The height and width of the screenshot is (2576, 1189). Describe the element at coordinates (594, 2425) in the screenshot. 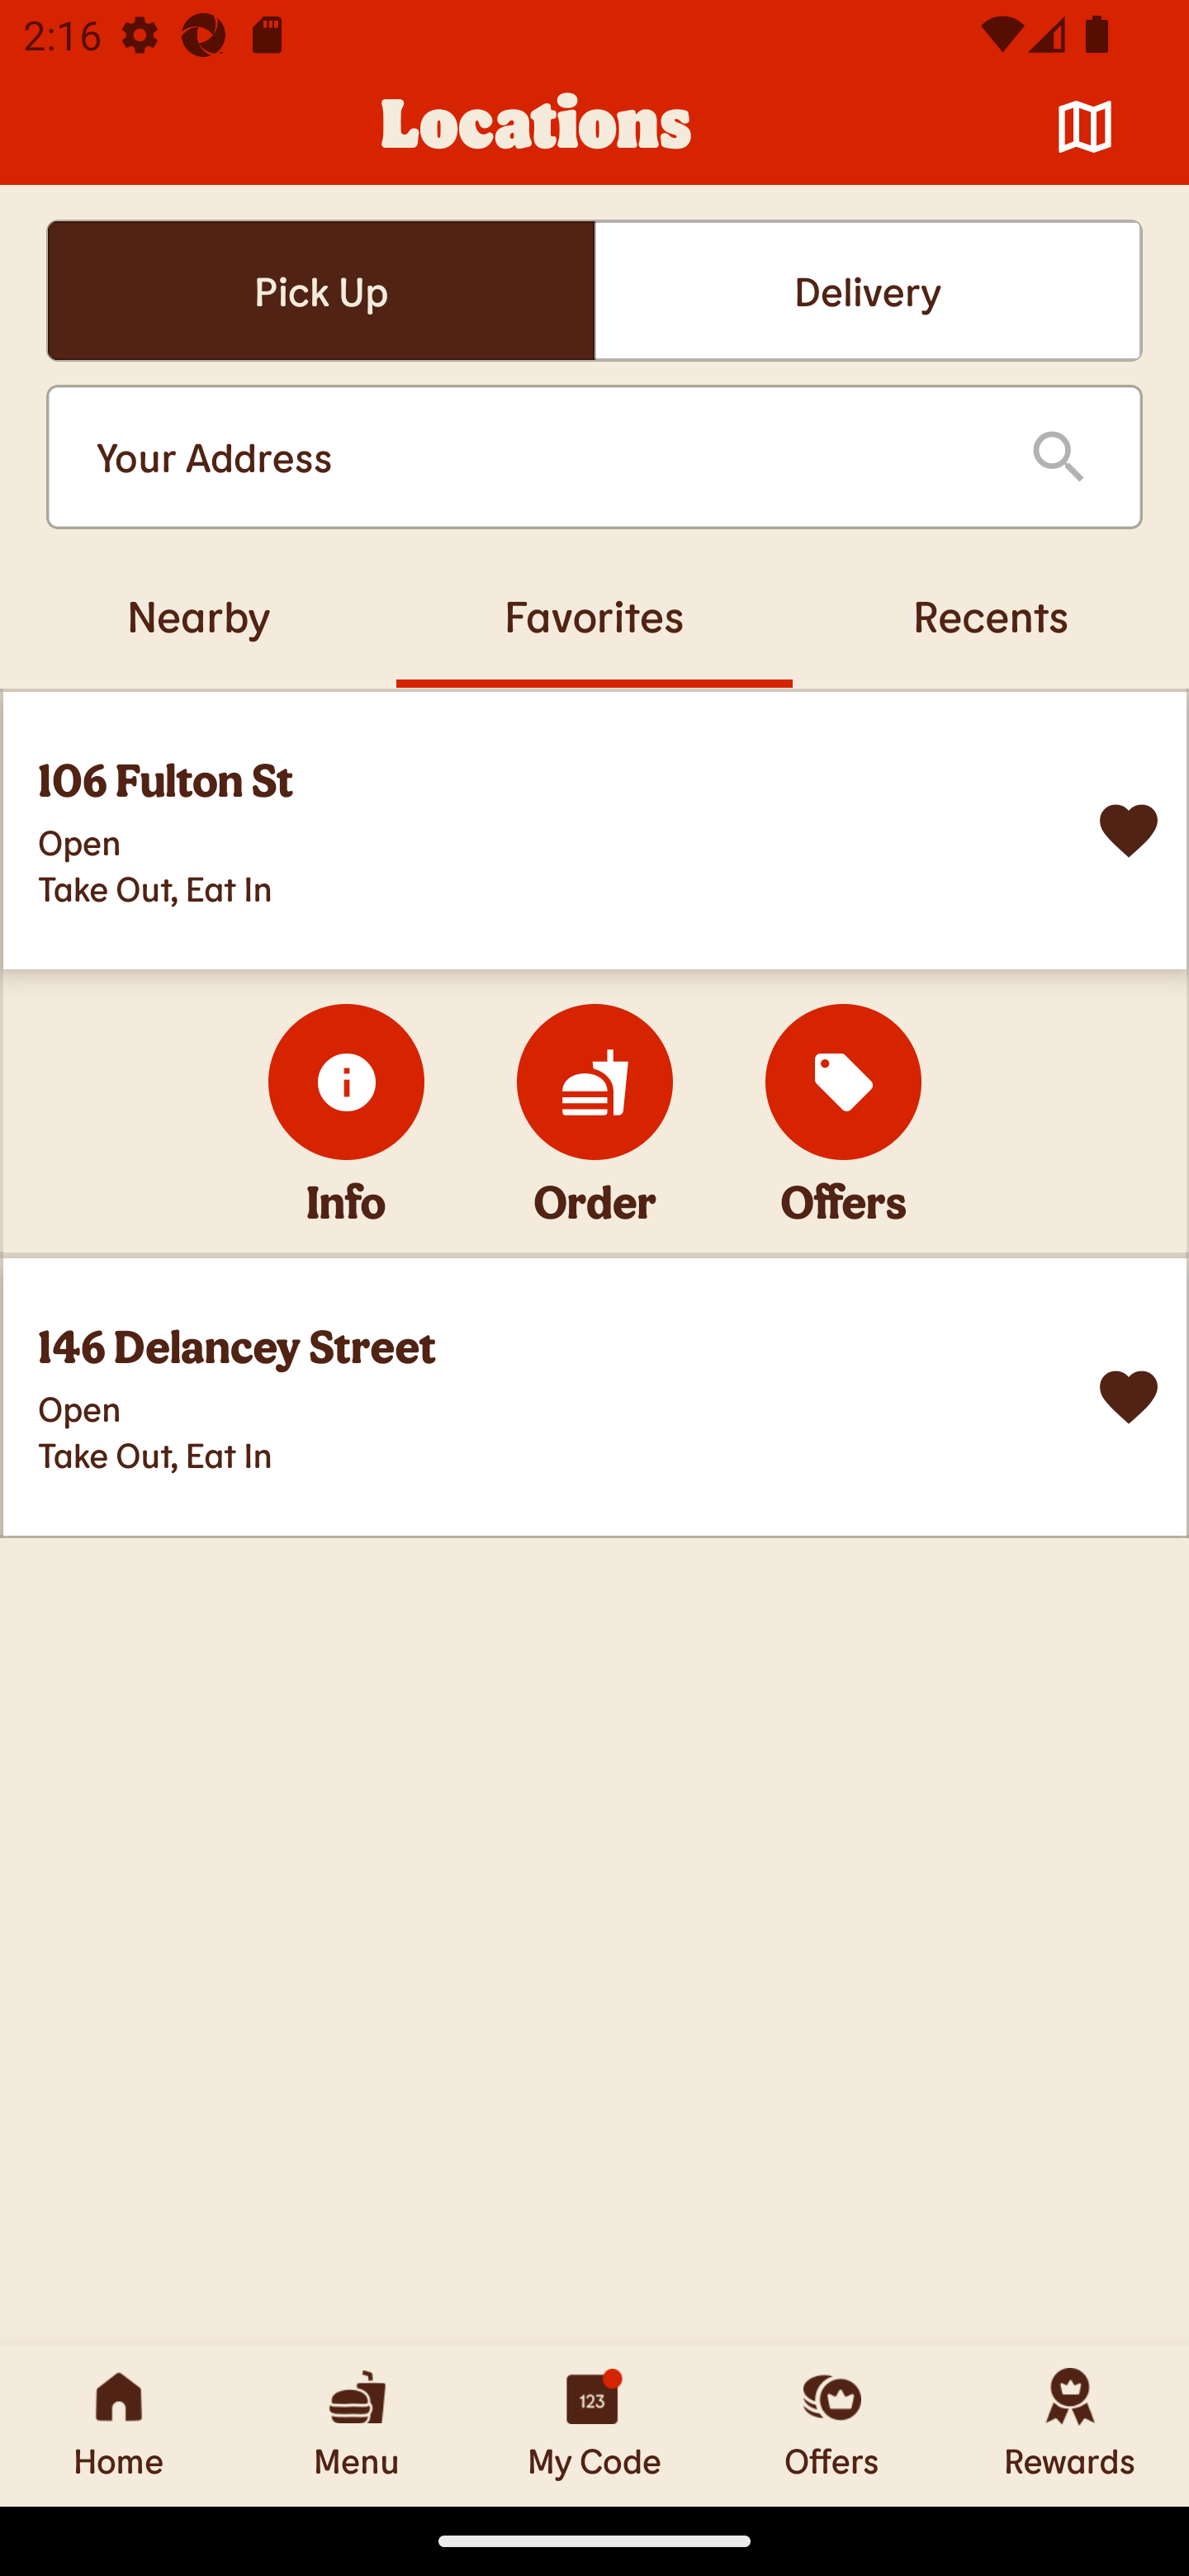

I see `My Code` at that location.